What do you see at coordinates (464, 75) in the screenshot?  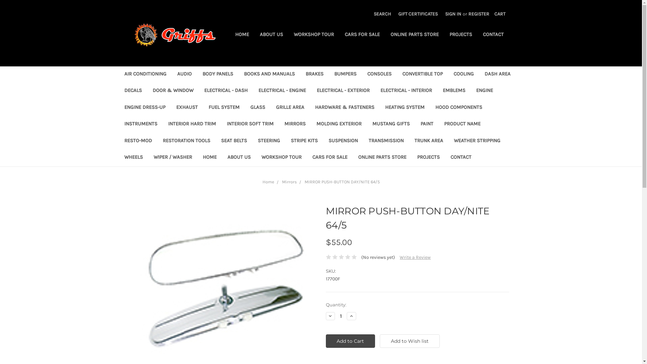 I see `COOLING` at bounding box center [464, 75].